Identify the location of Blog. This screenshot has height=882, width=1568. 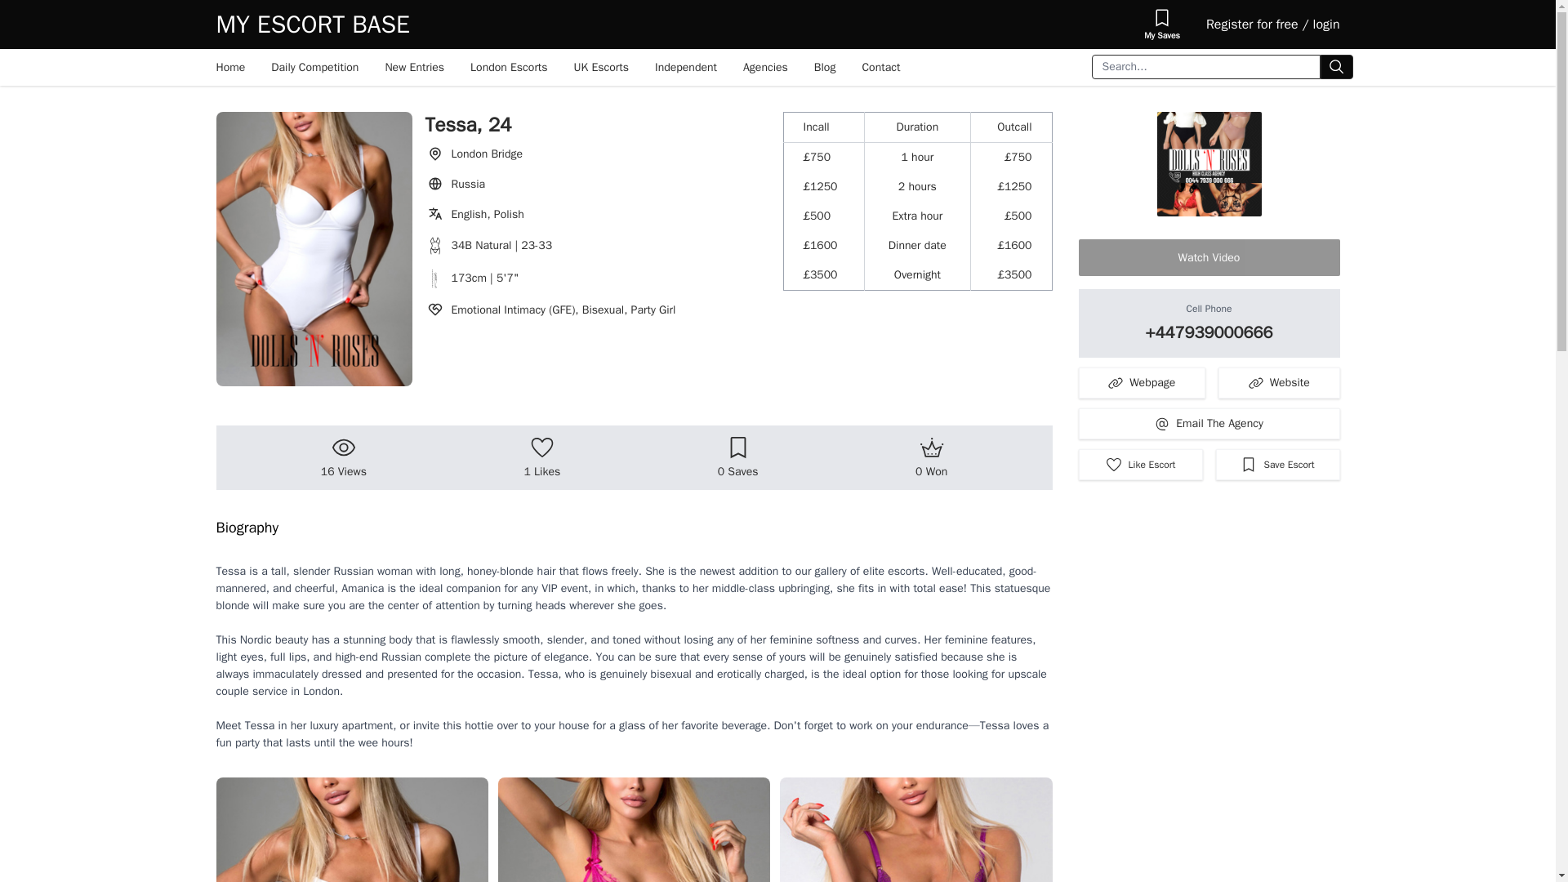
(825, 67).